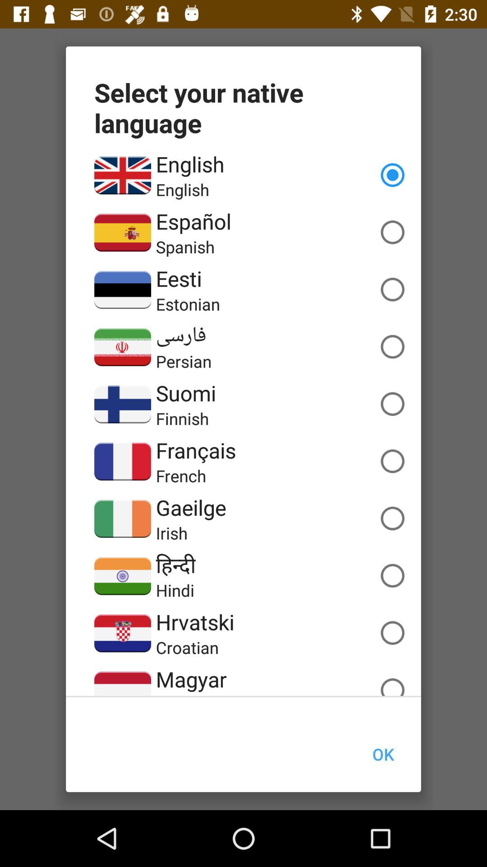  I want to click on turn off the item below the suomi, so click(182, 418).